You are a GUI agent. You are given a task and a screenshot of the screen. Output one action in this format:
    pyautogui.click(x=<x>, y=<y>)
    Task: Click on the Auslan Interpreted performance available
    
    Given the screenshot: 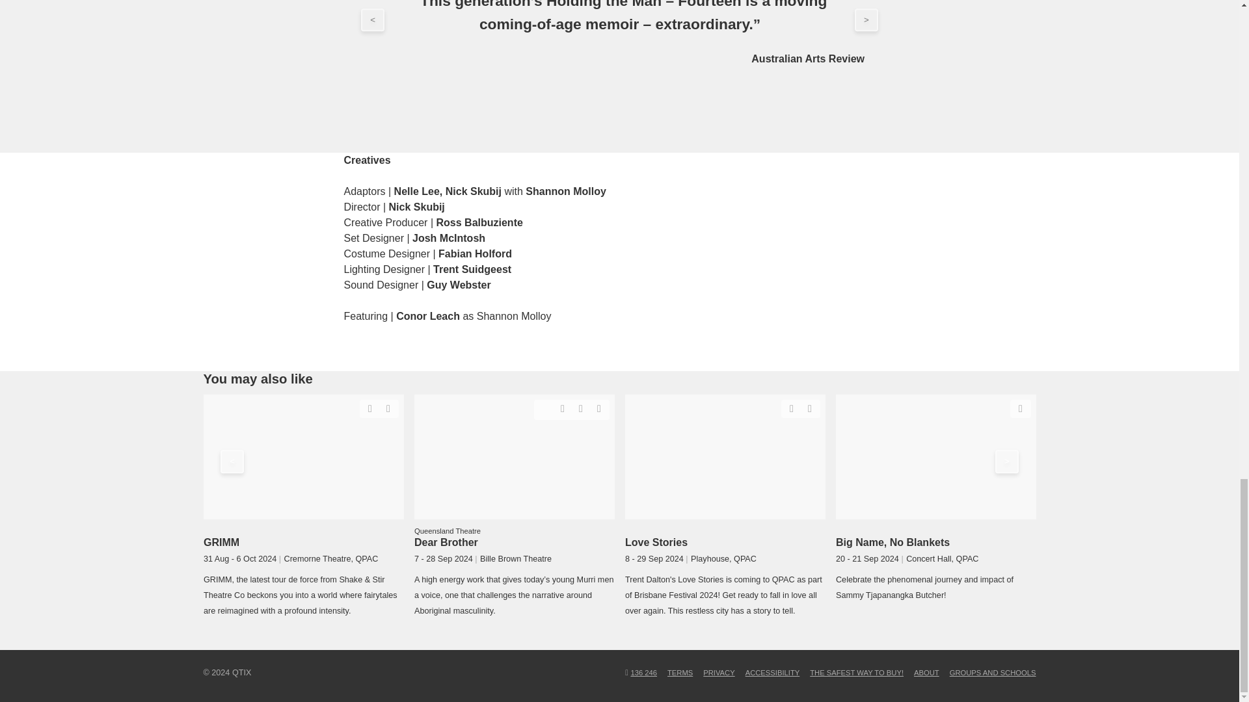 What is the action you would take?
    pyautogui.click(x=388, y=408)
    